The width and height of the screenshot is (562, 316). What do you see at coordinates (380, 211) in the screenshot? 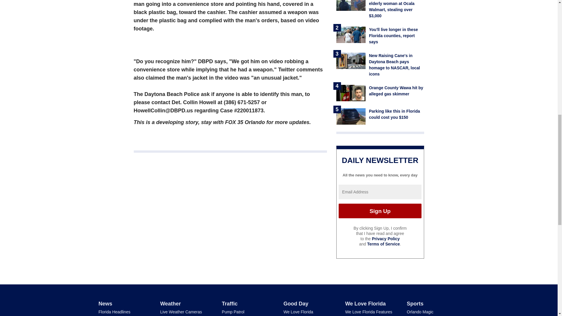
I see `Sign Up` at bounding box center [380, 211].